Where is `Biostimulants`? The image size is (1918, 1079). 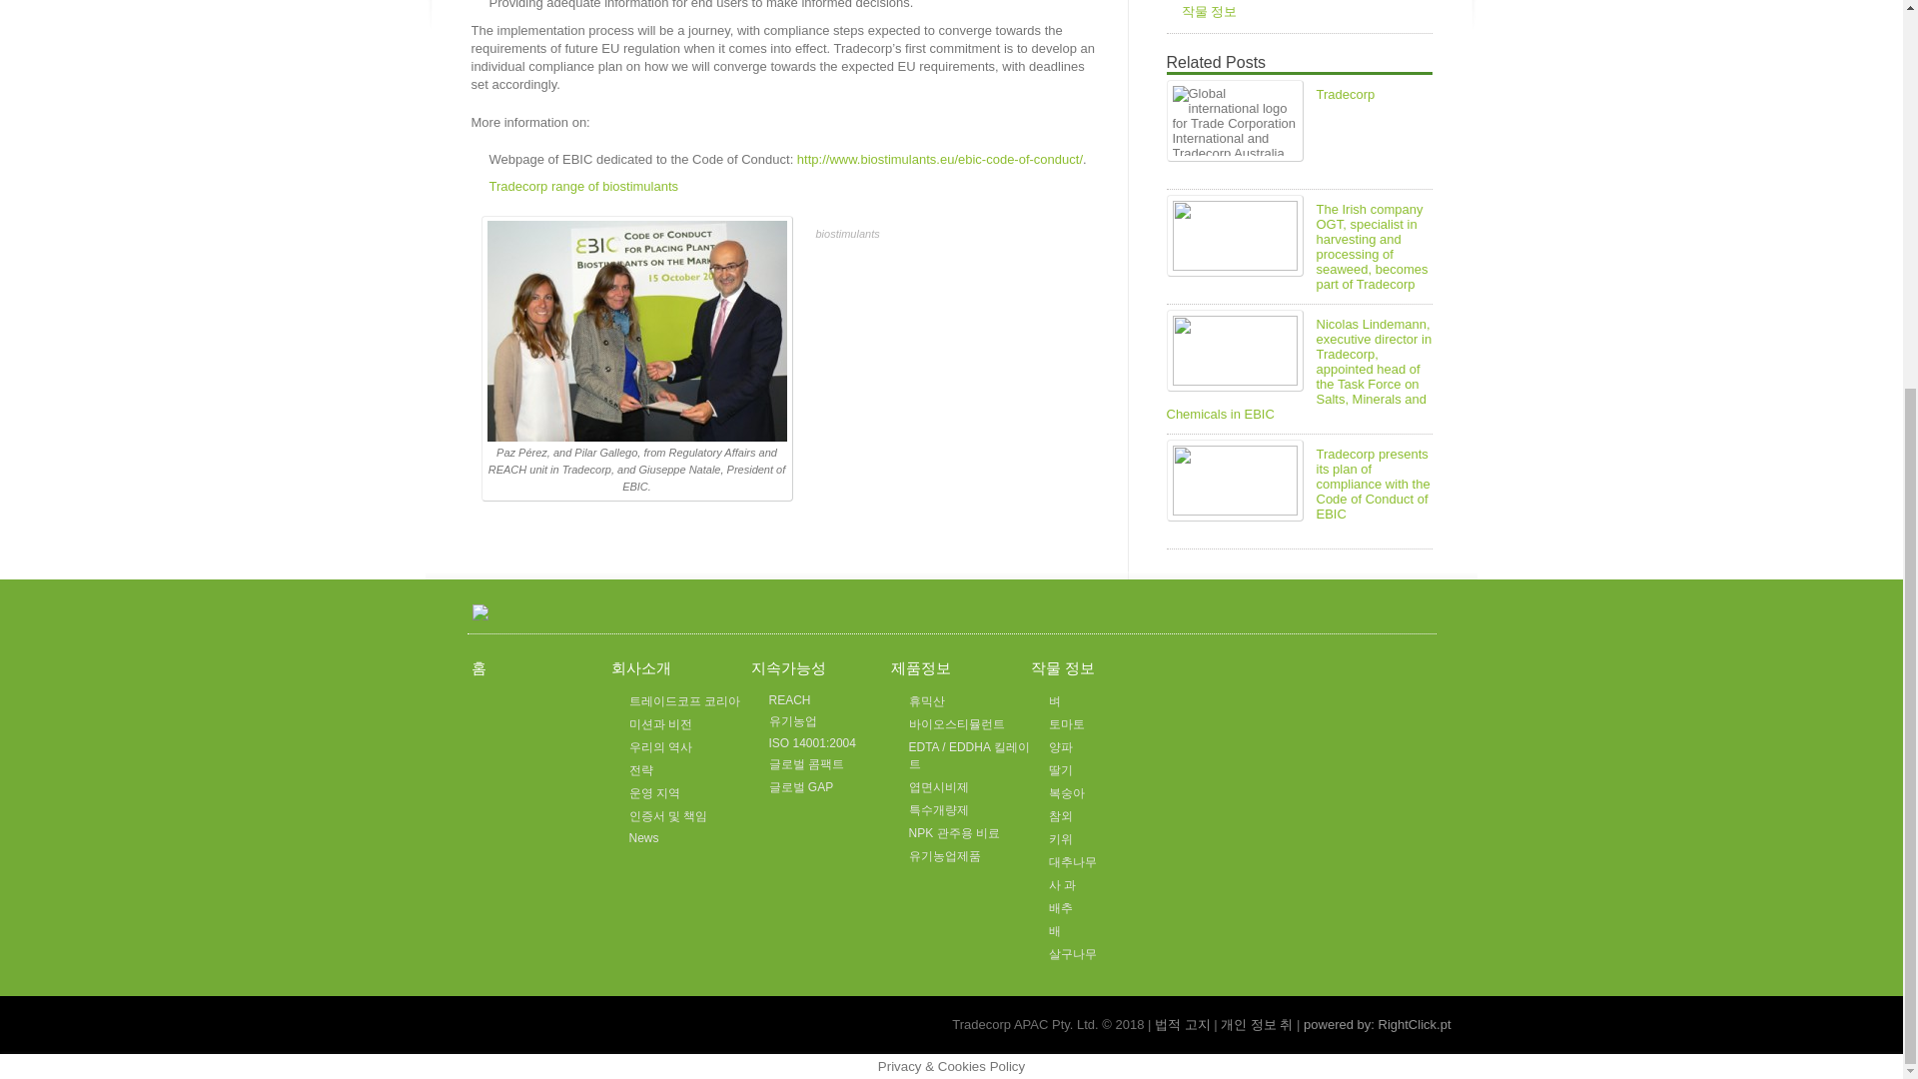 Biostimulants is located at coordinates (583, 186).